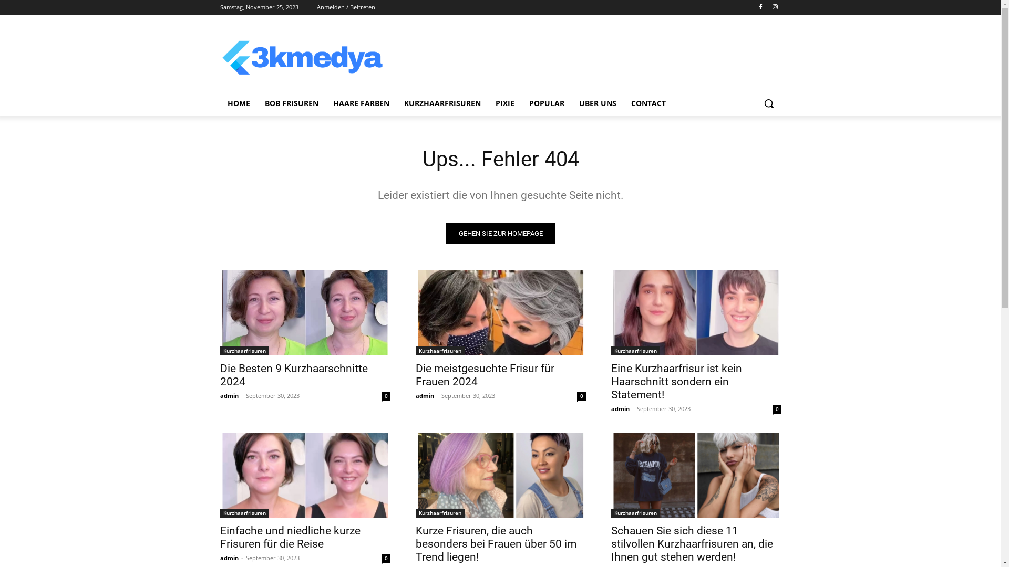  Describe the element at coordinates (547, 103) in the screenshot. I see `POPULAR` at that location.